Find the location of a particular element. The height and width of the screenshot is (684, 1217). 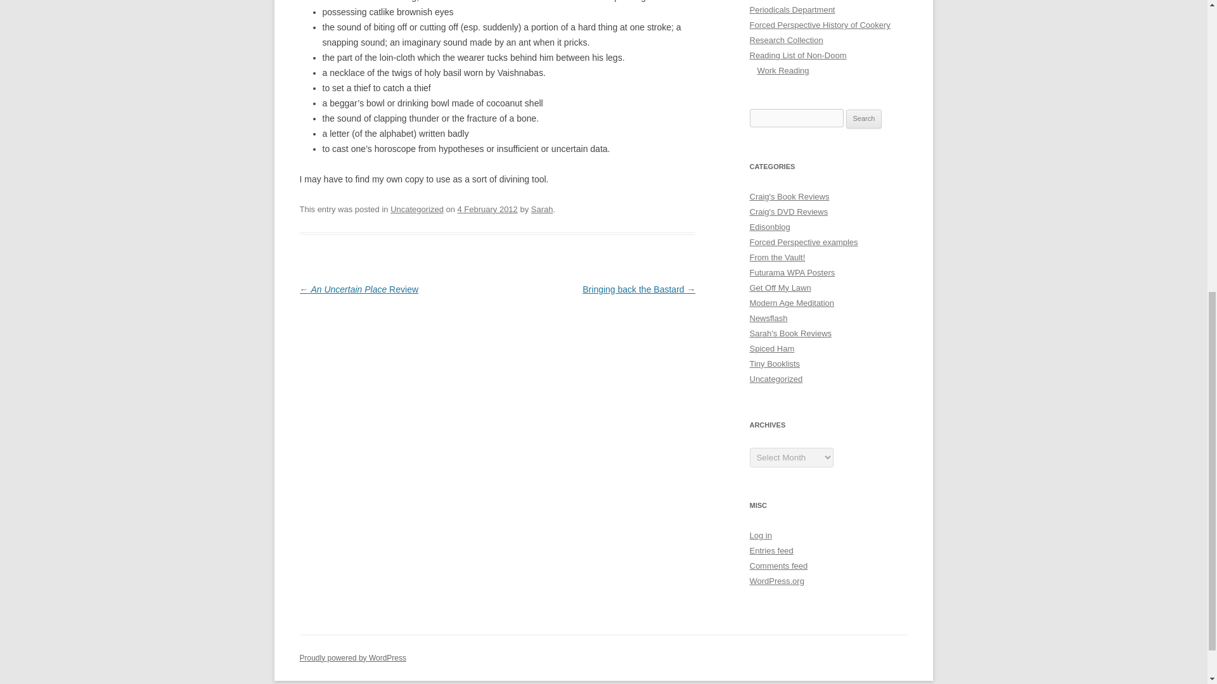

Periodicals Department is located at coordinates (792, 9).